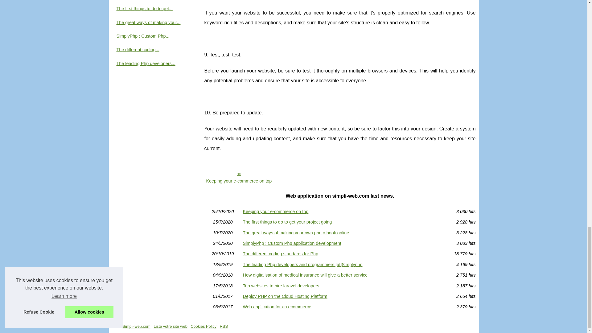 The height and width of the screenshot is (333, 592). What do you see at coordinates (340, 296) in the screenshot?
I see `Deploy PHP on the Cloud Hosting Platform` at bounding box center [340, 296].